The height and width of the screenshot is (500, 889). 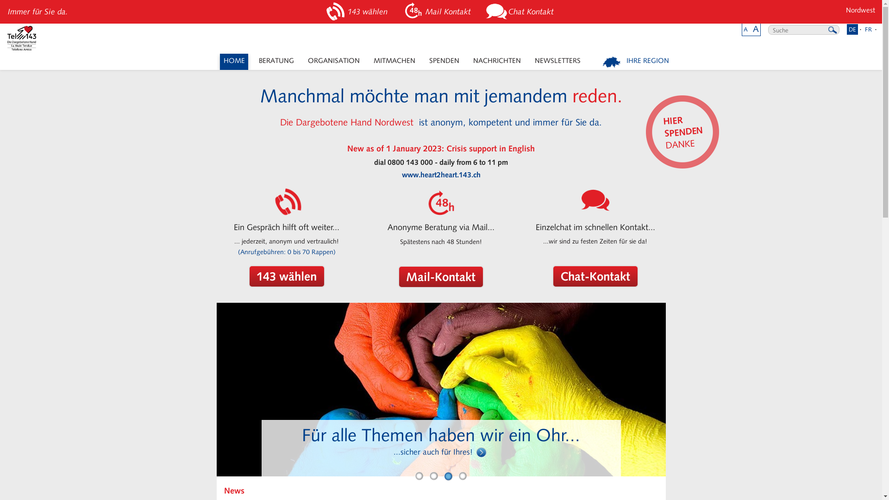 What do you see at coordinates (463, 477) in the screenshot?
I see `4` at bounding box center [463, 477].